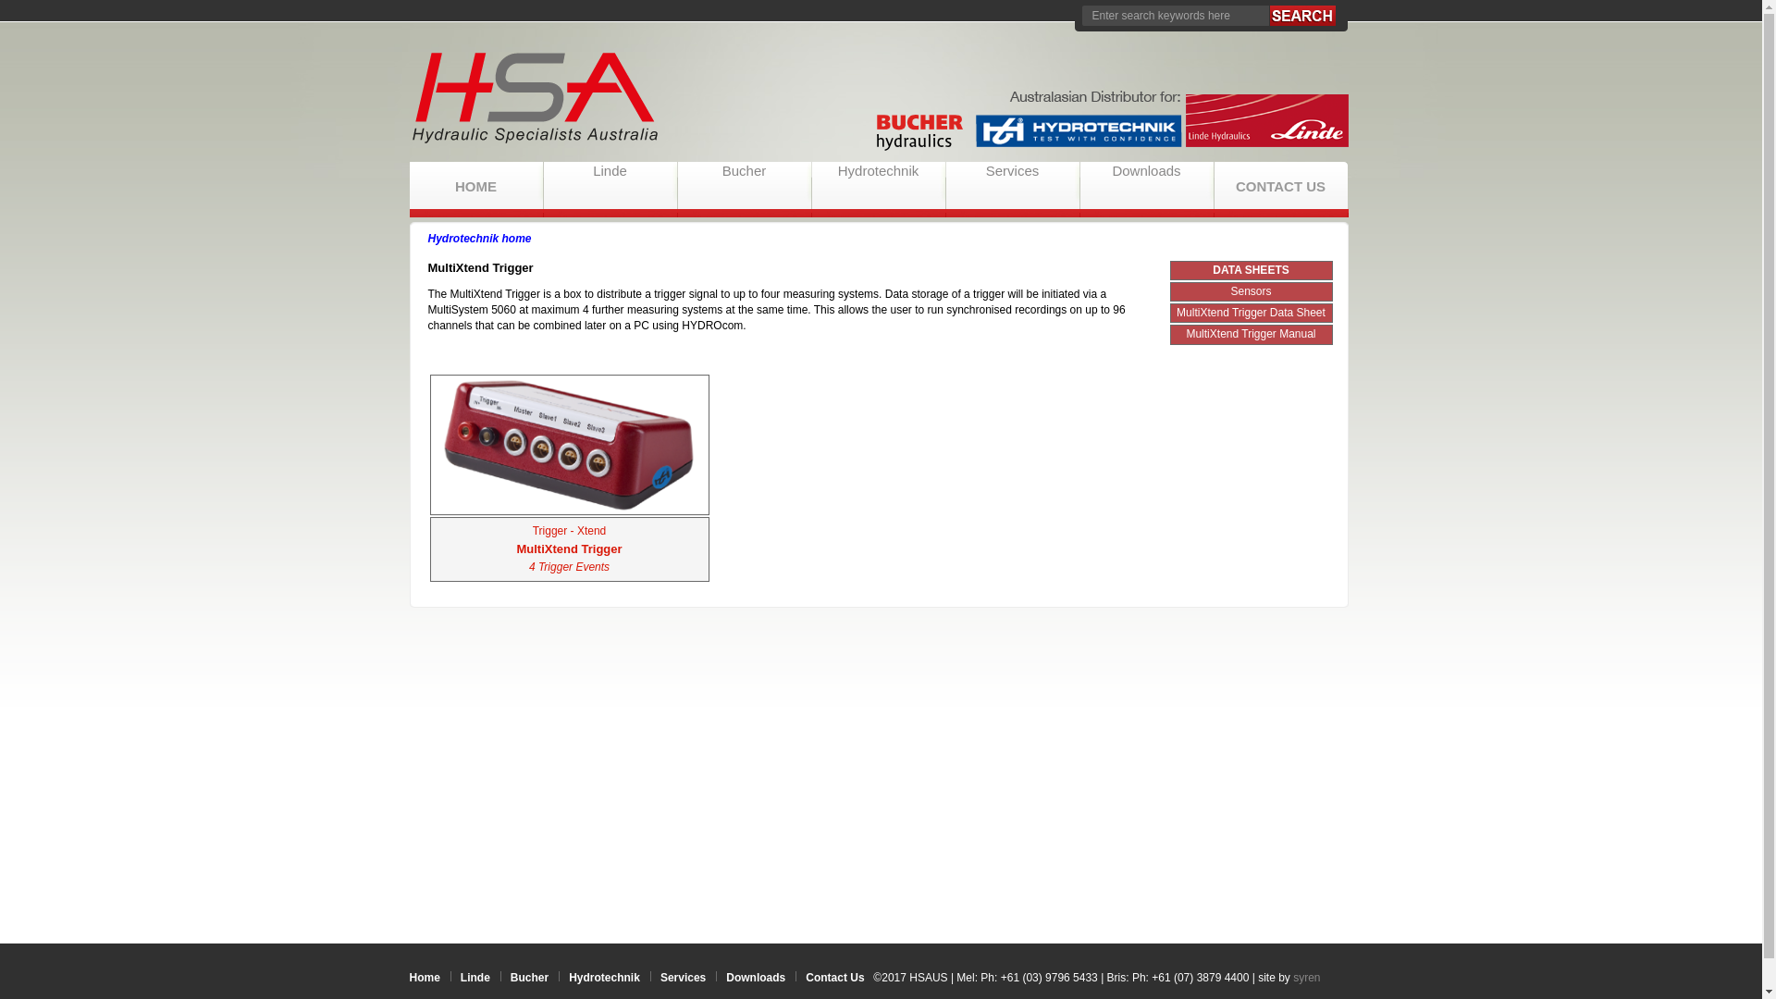 Image resolution: width=1776 pixels, height=999 pixels. Describe the element at coordinates (529, 978) in the screenshot. I see `Bucher` at that location.